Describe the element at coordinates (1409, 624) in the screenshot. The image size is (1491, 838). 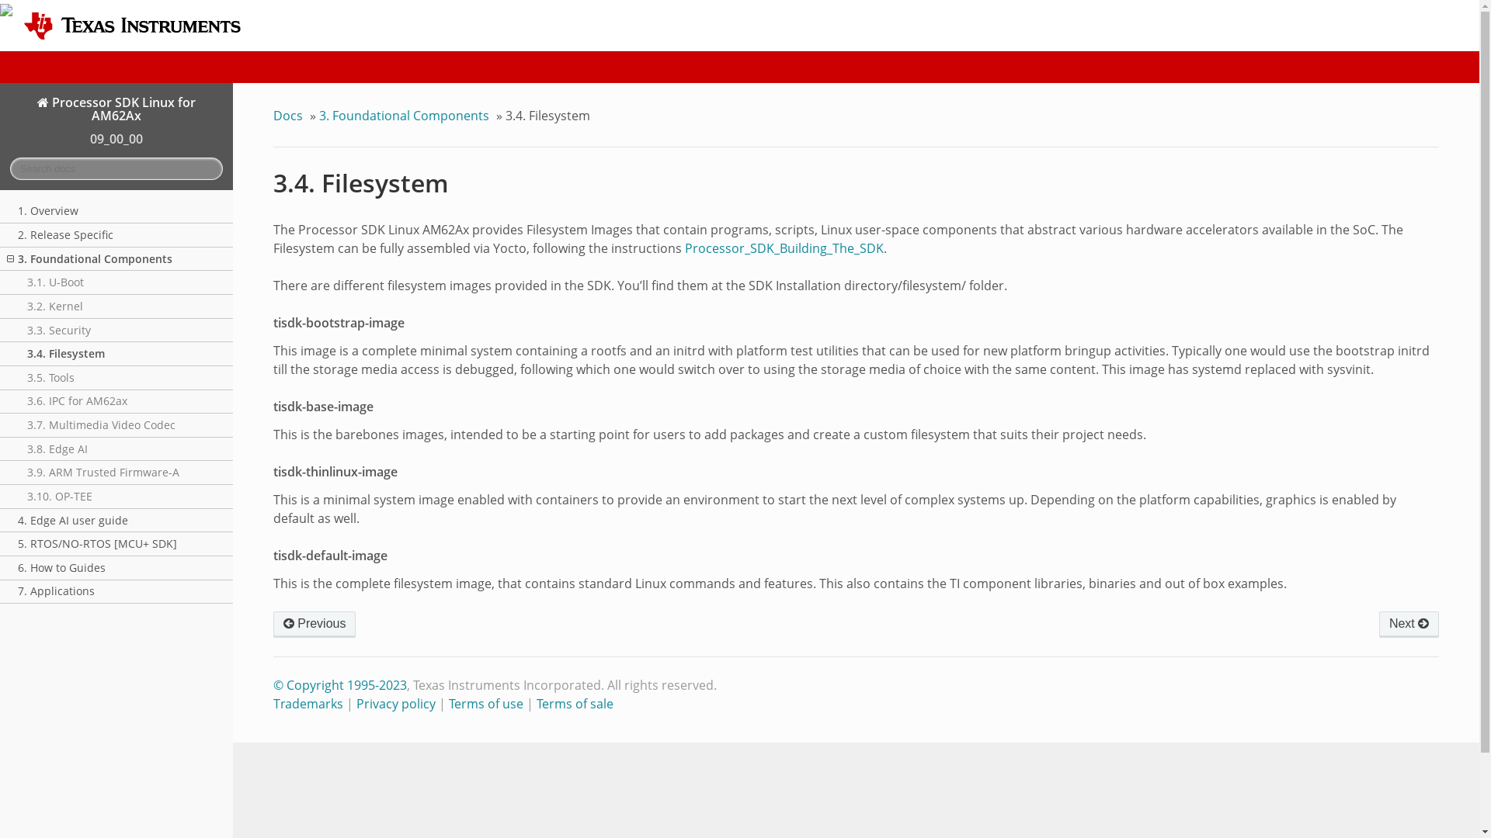
I see `3.5. Tools` at that location.